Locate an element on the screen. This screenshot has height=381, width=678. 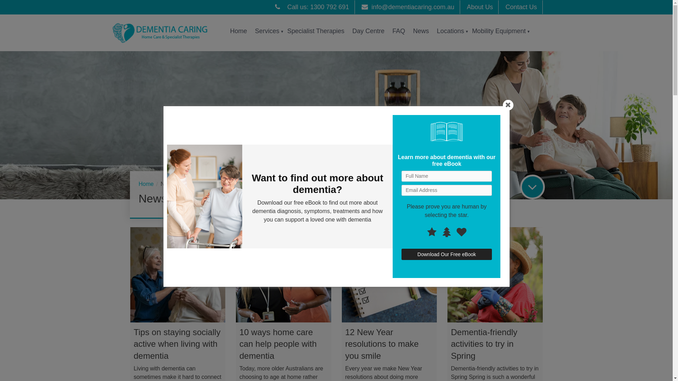
info@dementiacaring.com.au is located at coordinates (408, 7).